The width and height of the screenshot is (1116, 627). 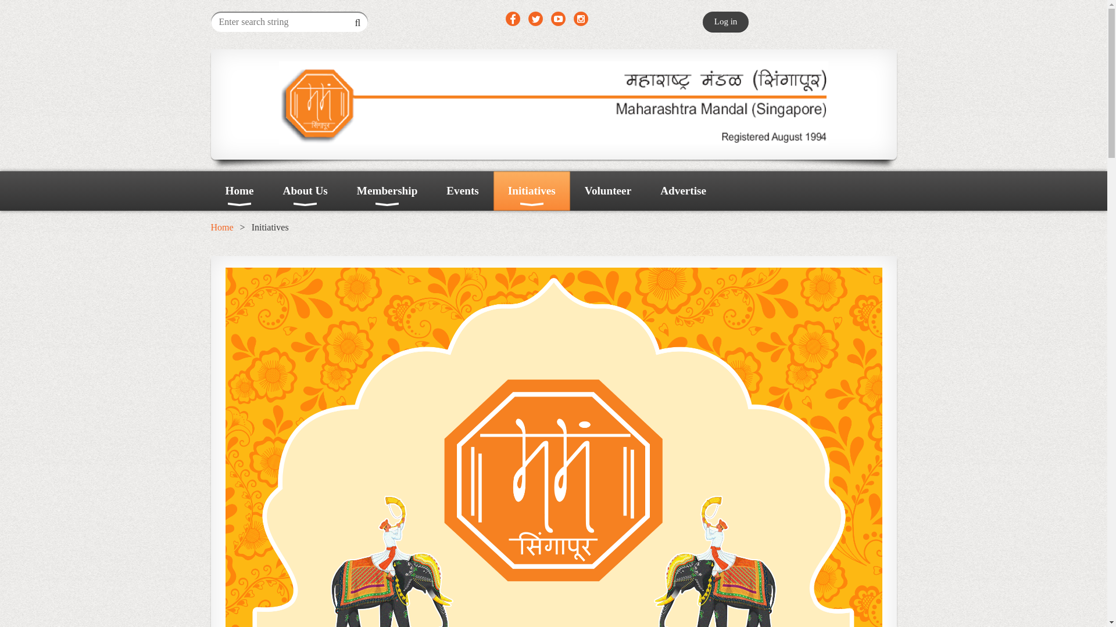 I want to click on YouTube, so click(x=558, y=19).